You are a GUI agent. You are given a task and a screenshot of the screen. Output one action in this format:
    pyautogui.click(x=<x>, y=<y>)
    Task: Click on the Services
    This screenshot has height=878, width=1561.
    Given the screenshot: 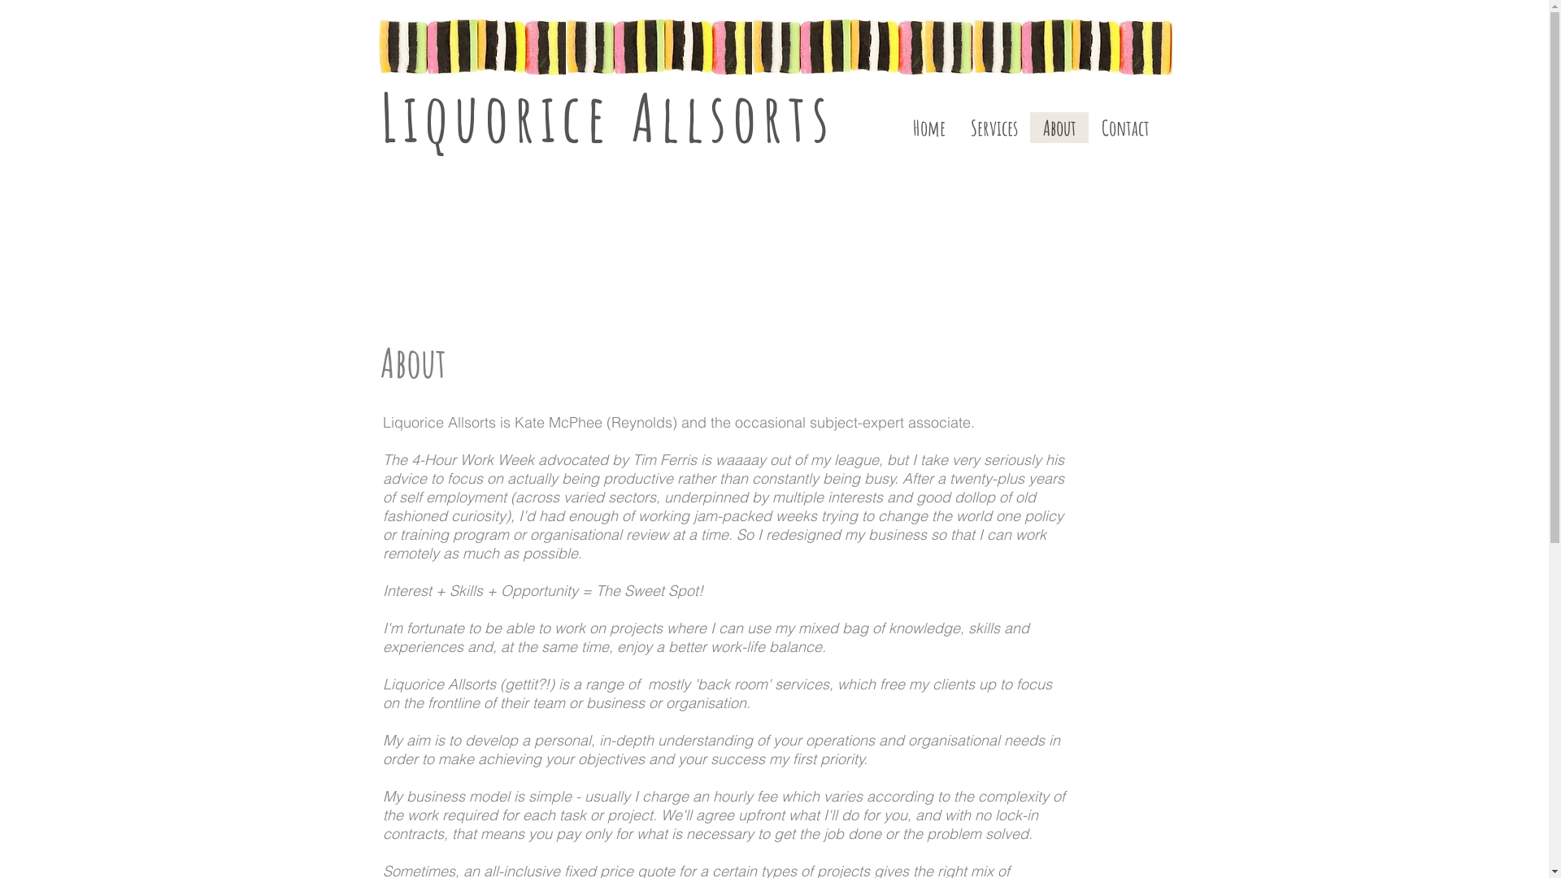 What is the action you would take?
    pyautogui.click(x=994, y=128)
    